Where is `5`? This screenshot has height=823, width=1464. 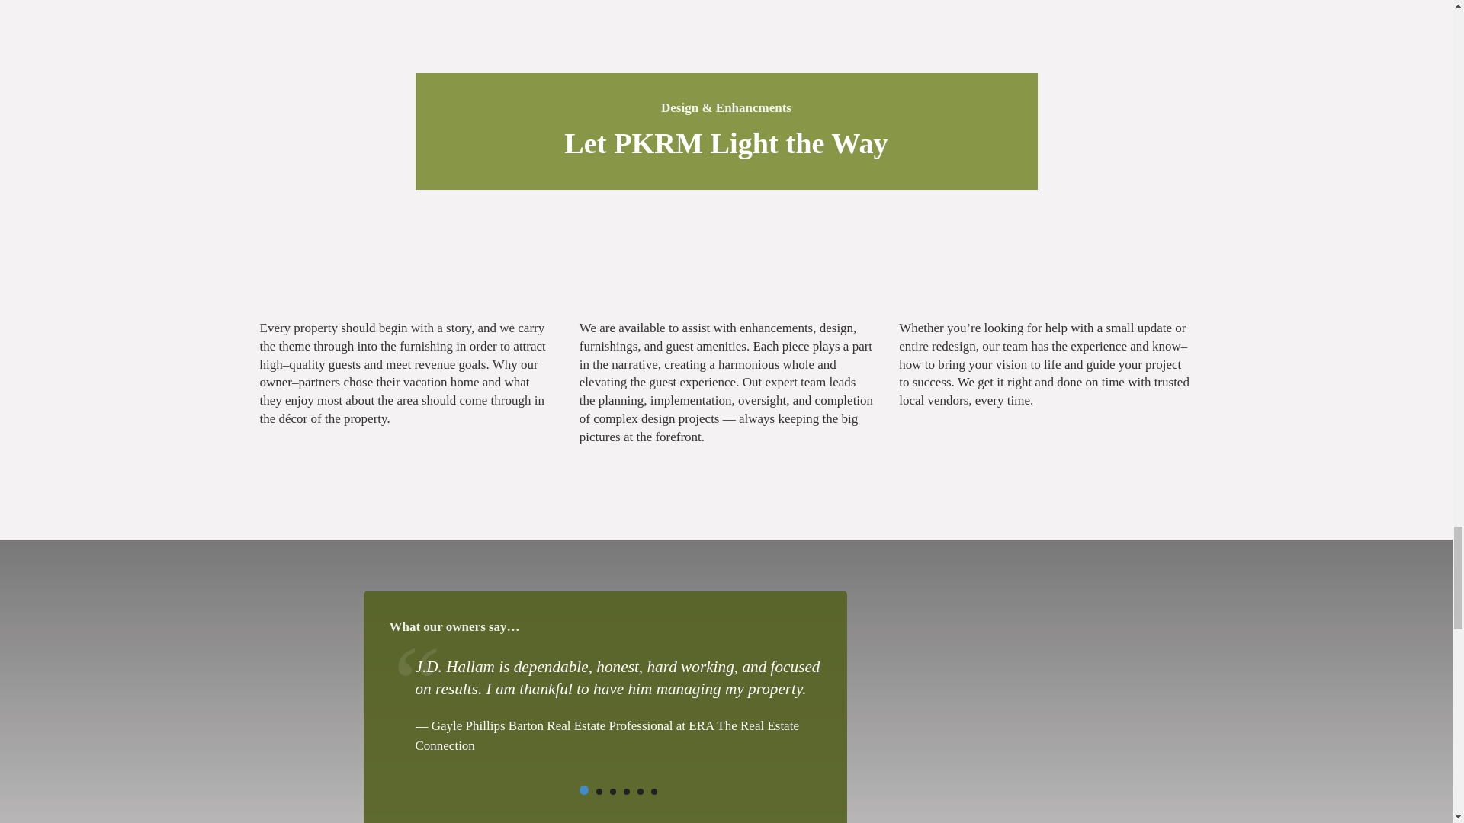
5 is located at coordinates (640, 791).